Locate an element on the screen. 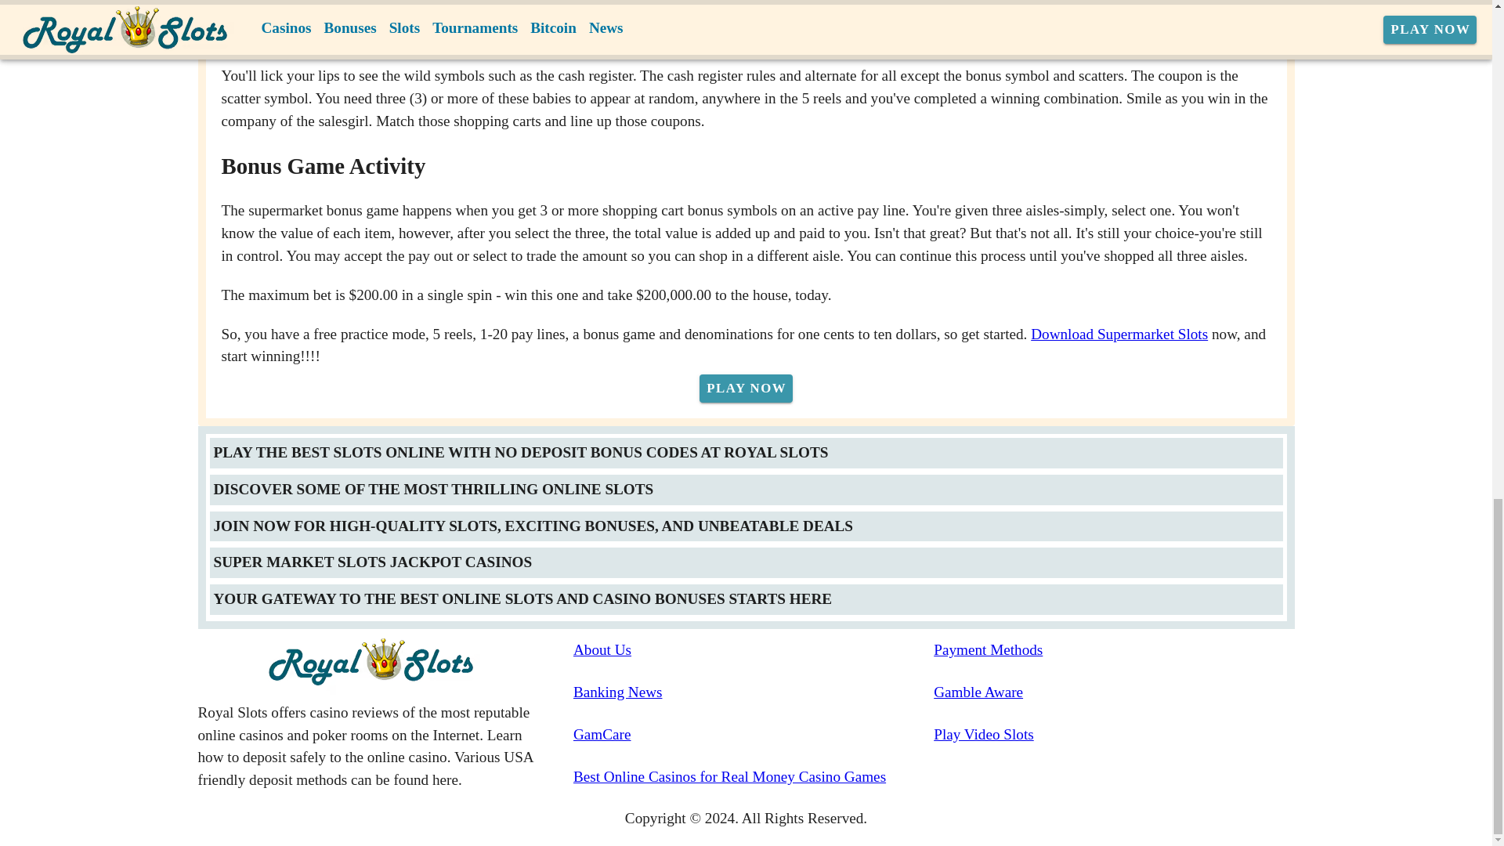  Play Video Slots is located at coordinates (1114, 735).